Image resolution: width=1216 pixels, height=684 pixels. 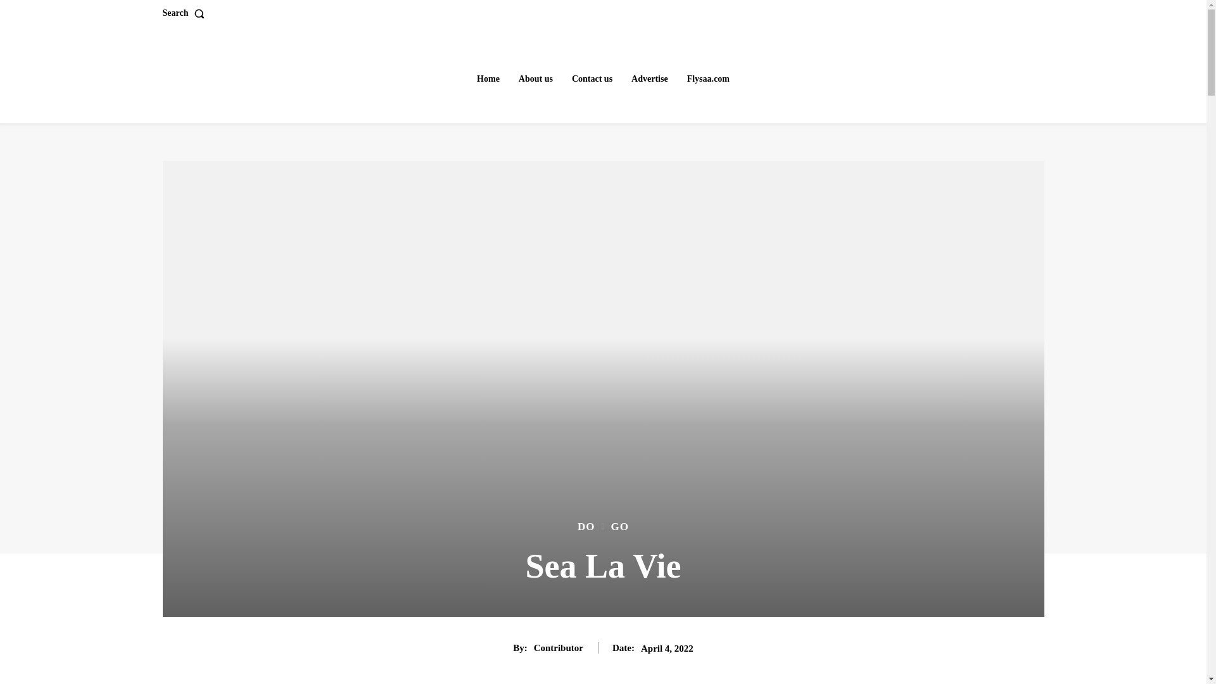 I want to click on Contact us, so click(x=592, y=79).